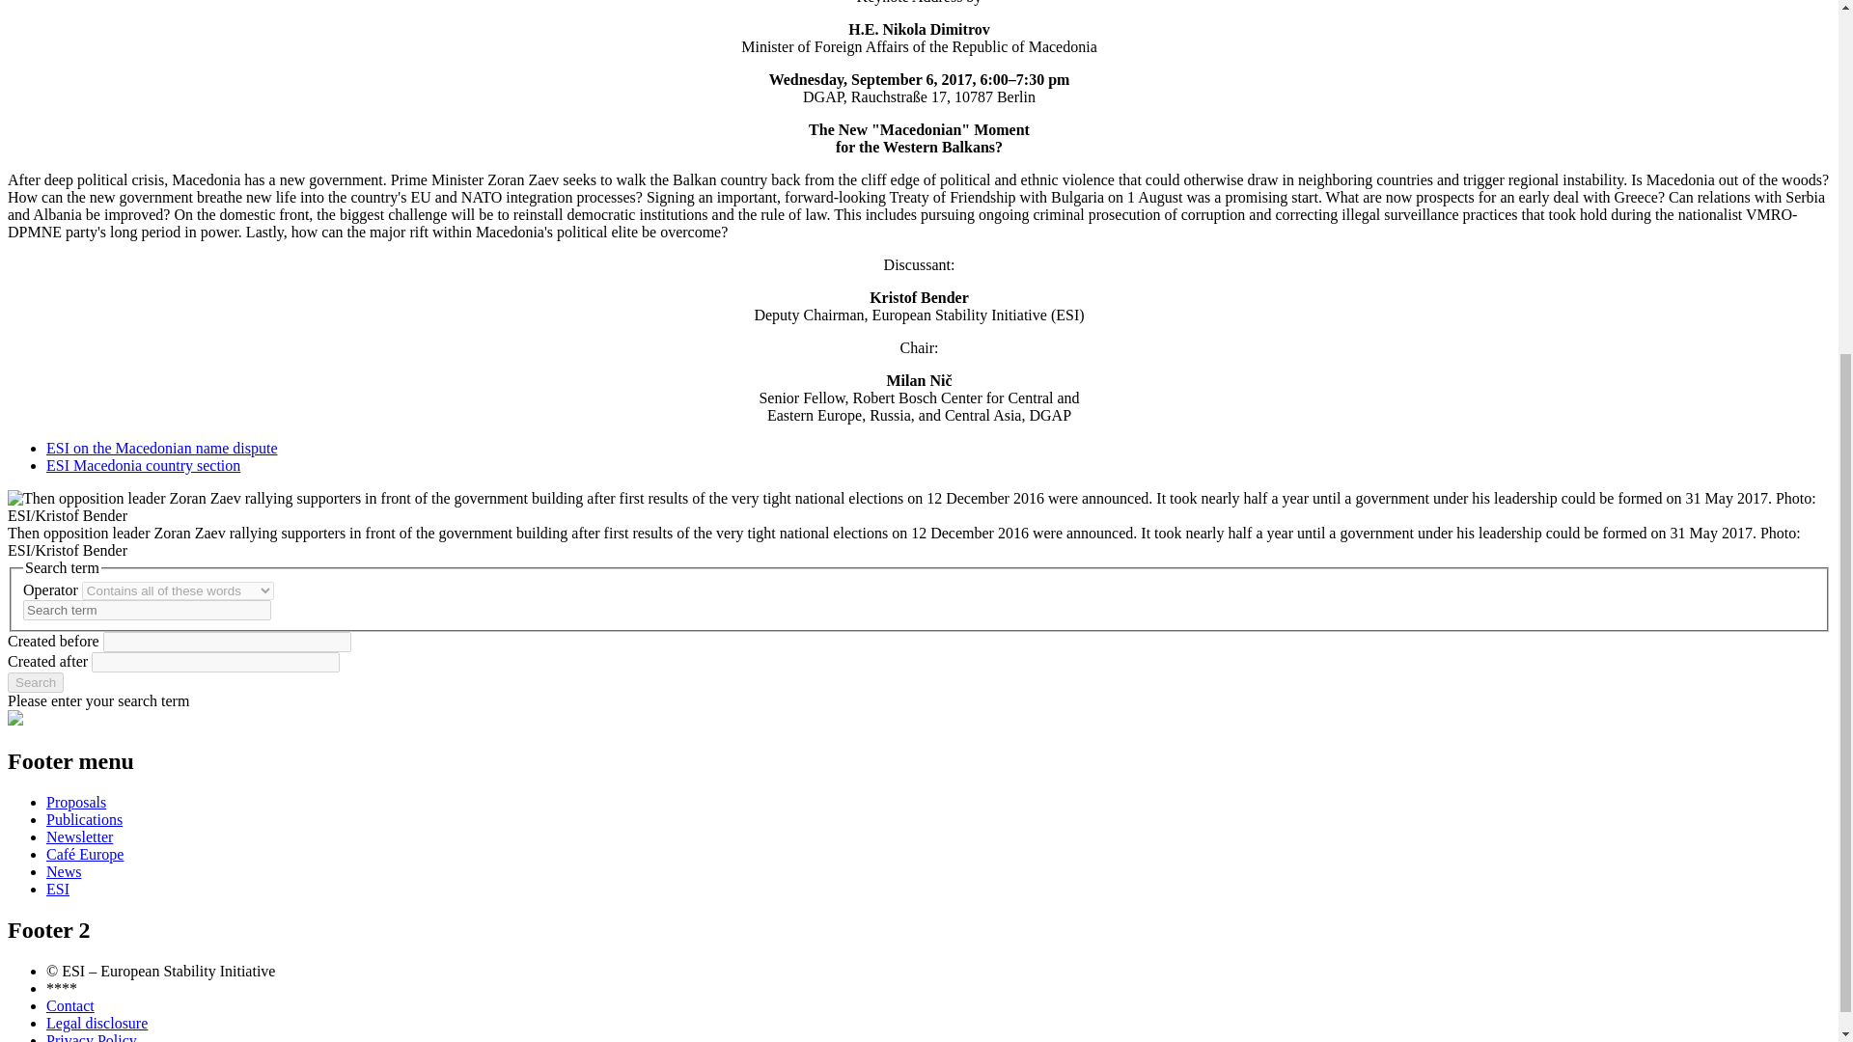 The width and height of the screenshot is (1853, 1042). Describe the element at coordinates (79, 836) in the screenshot. I see `Newsletter` at that location.